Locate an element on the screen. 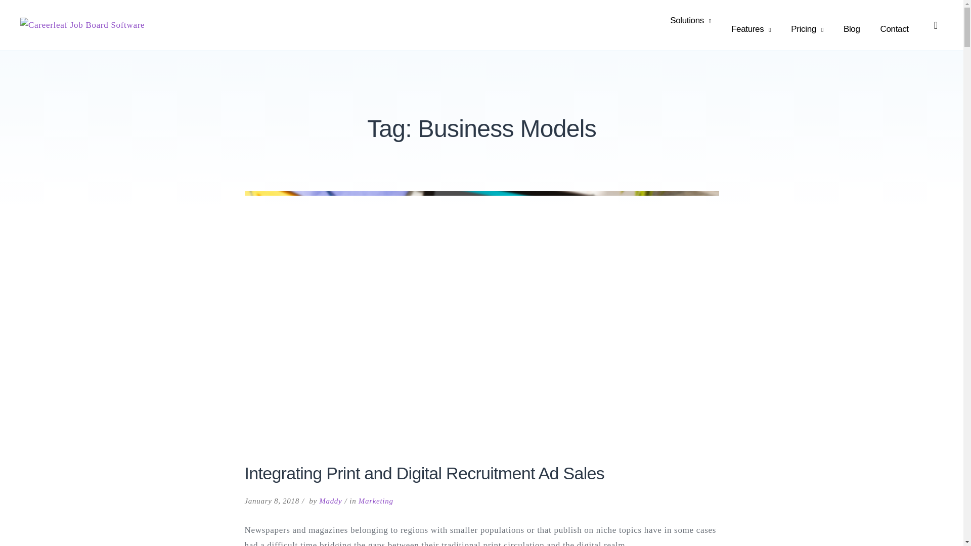 This screenshot has width=971, height=546. Integrating Print and Digital Recruitment Ad Sales is located at coordinates (425, 473).